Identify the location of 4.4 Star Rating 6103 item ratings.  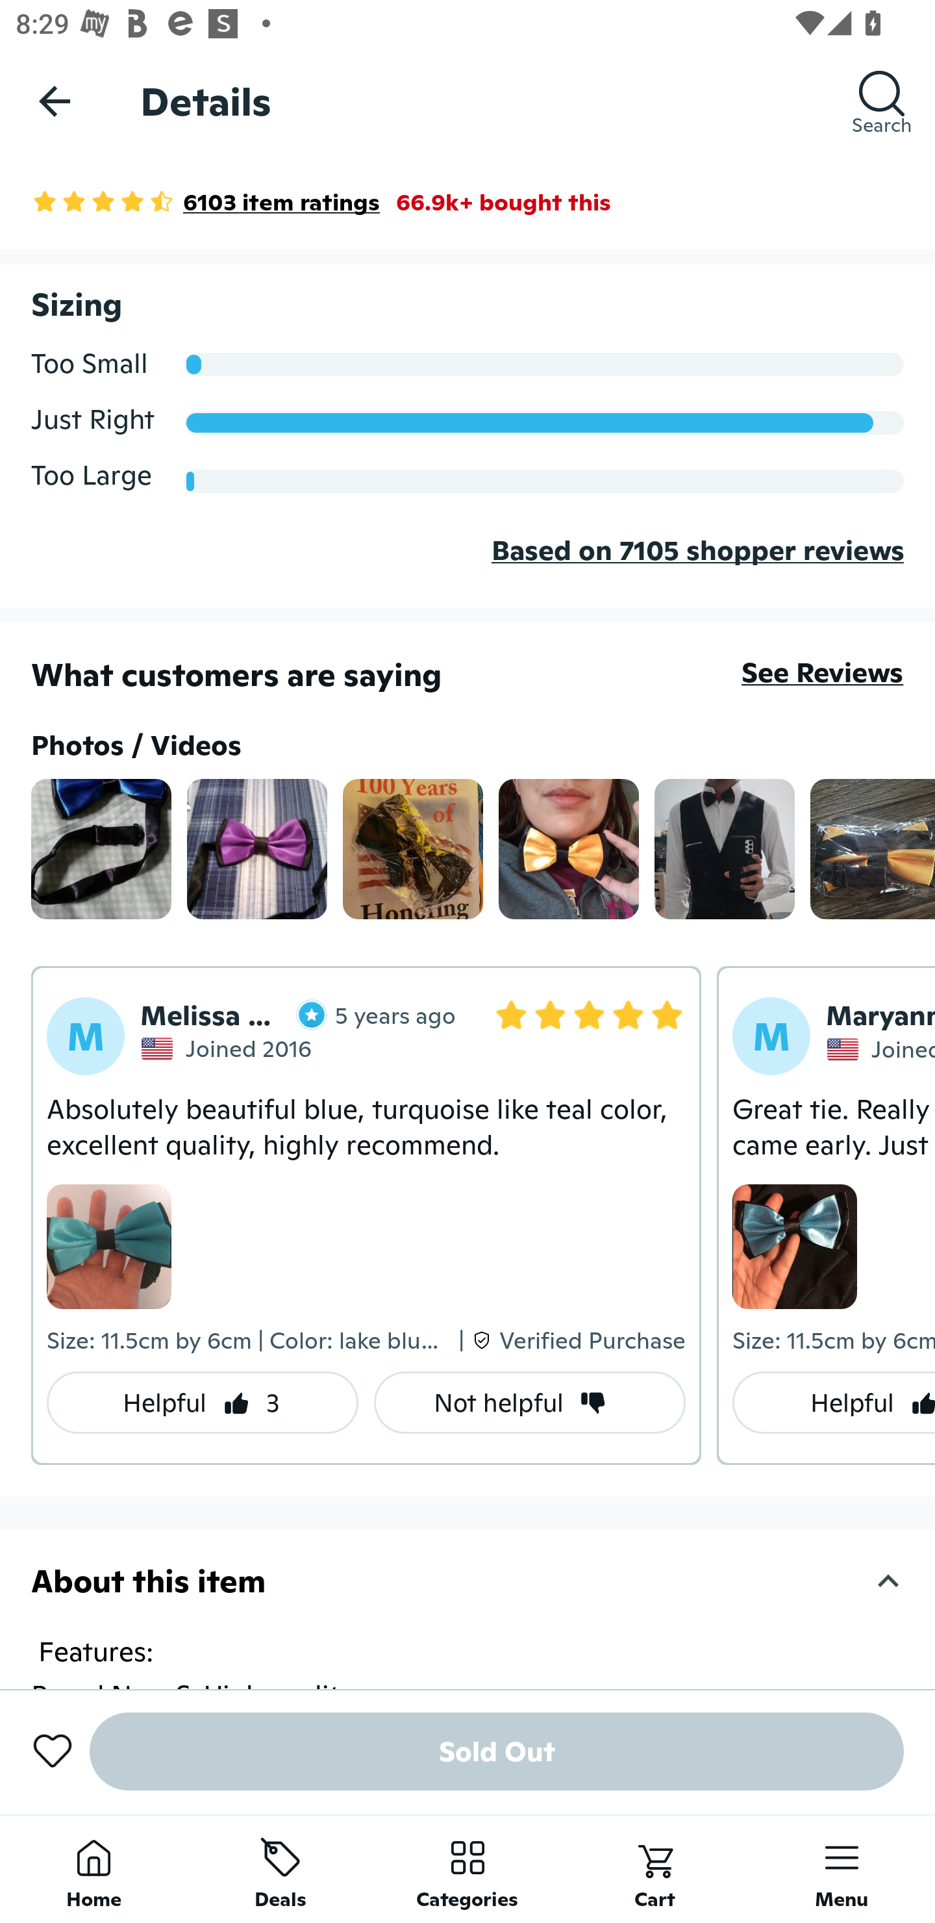
(205, 201).